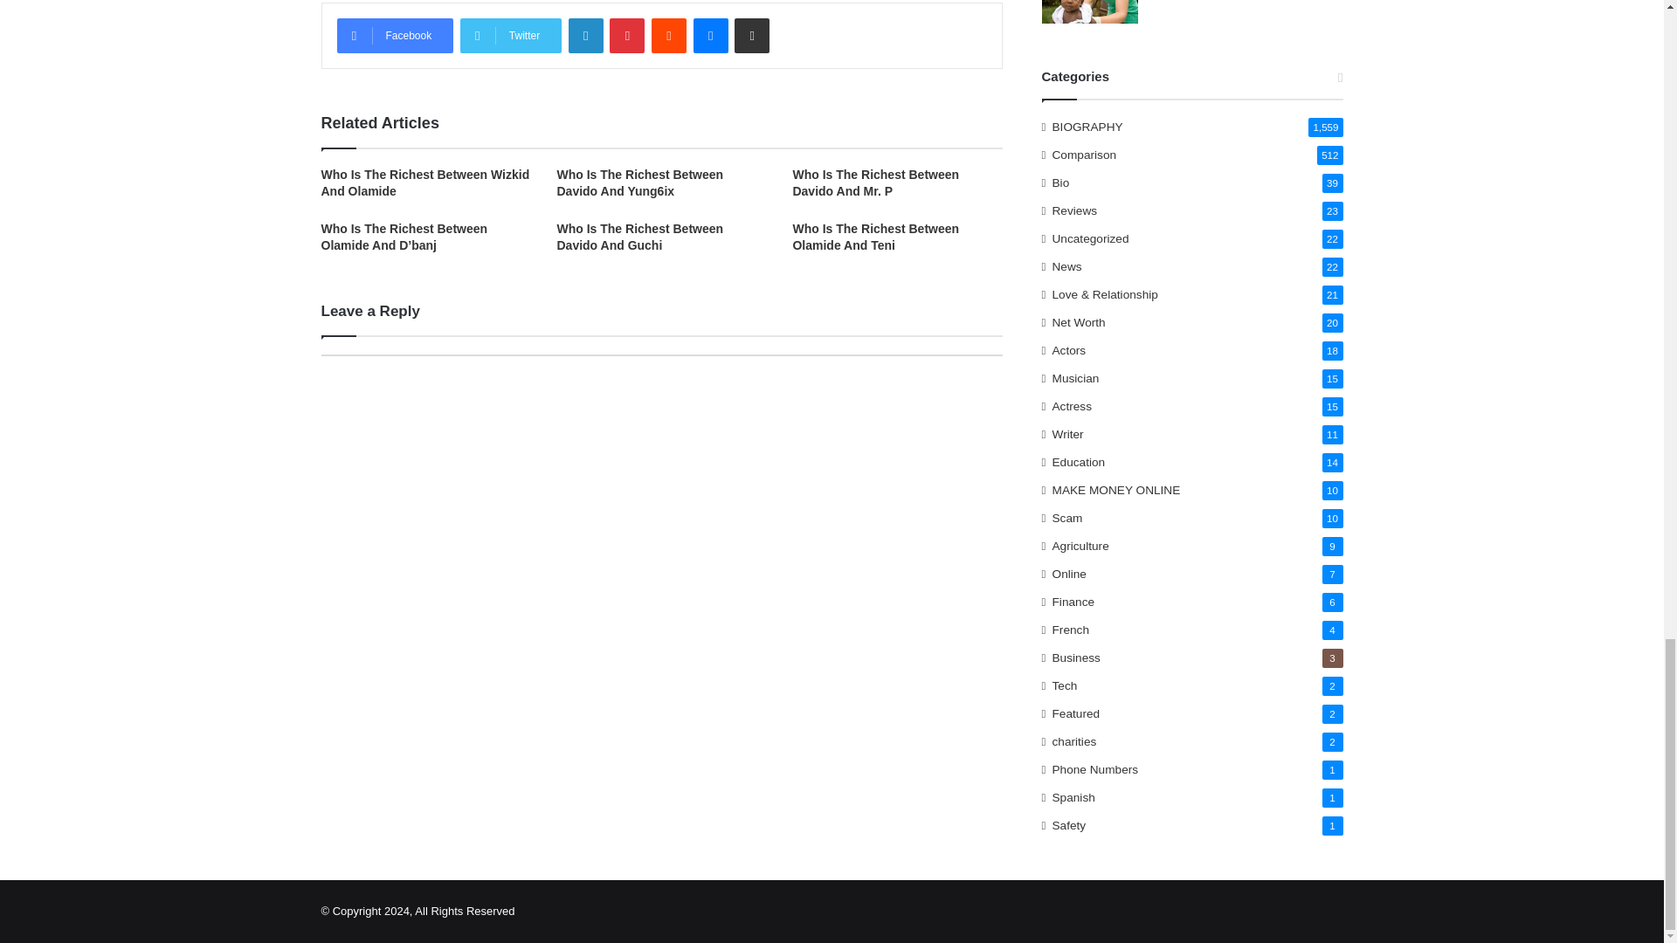 This screenshot has width=1677, height=943. I want to click on Who Is The Richest Between Davido And Mr. P, so click(875, 182).